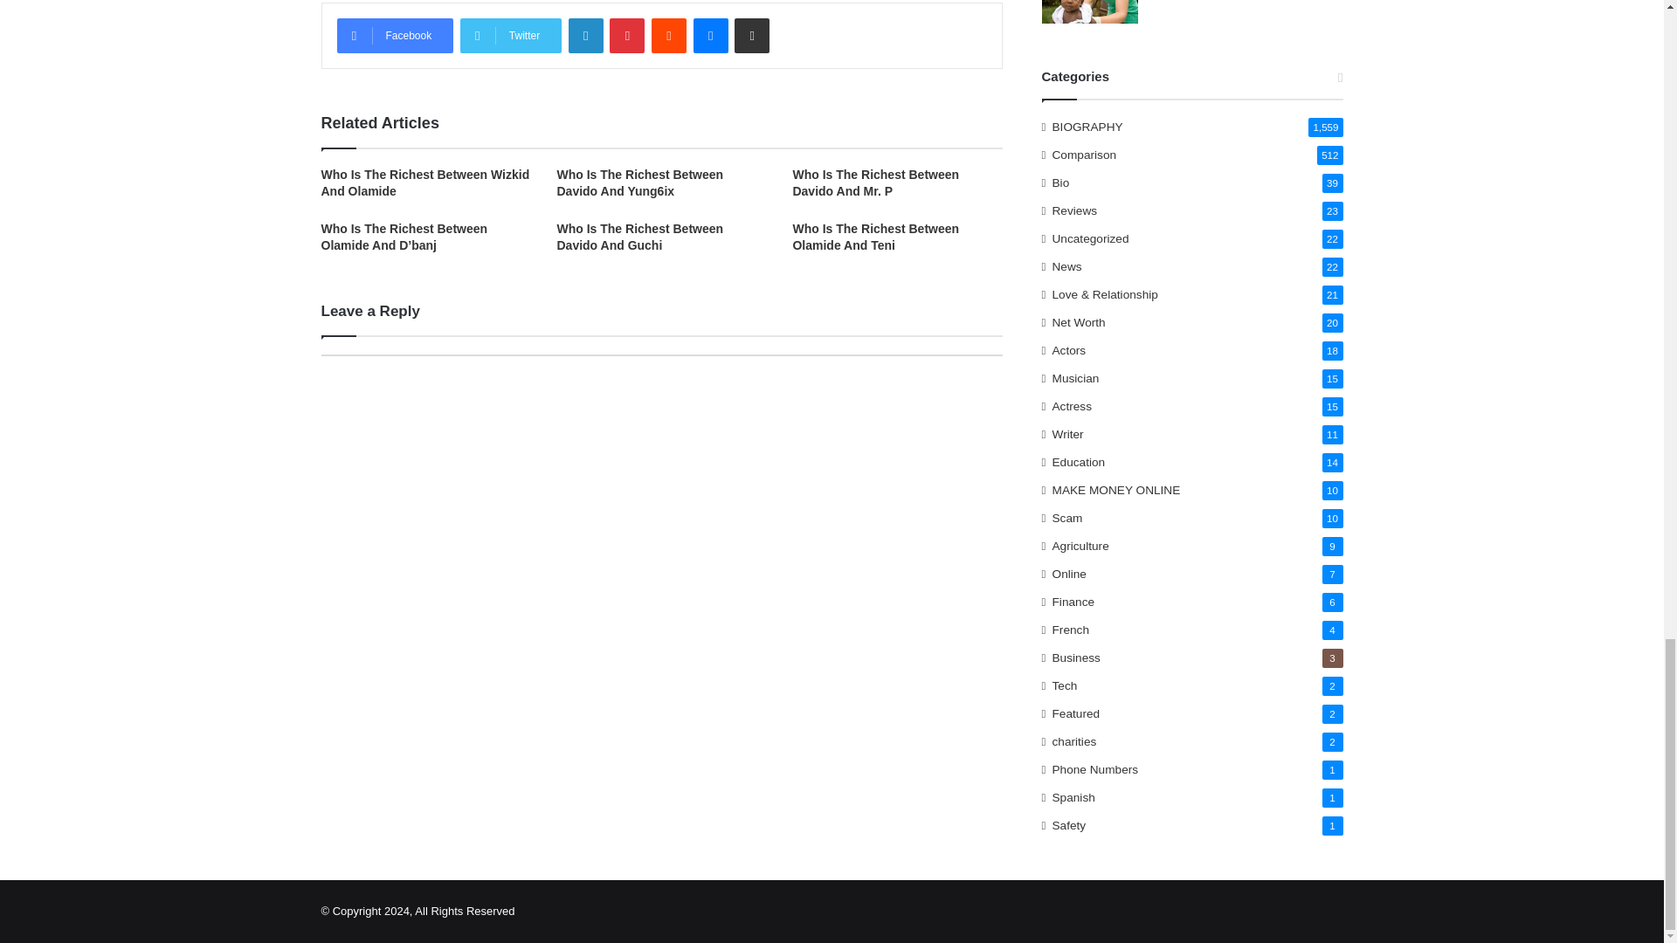 This screenshot has width=1677, height=943. I want to click on Who Is The Richest Between Davido And Mr. P, so click(875, 182).